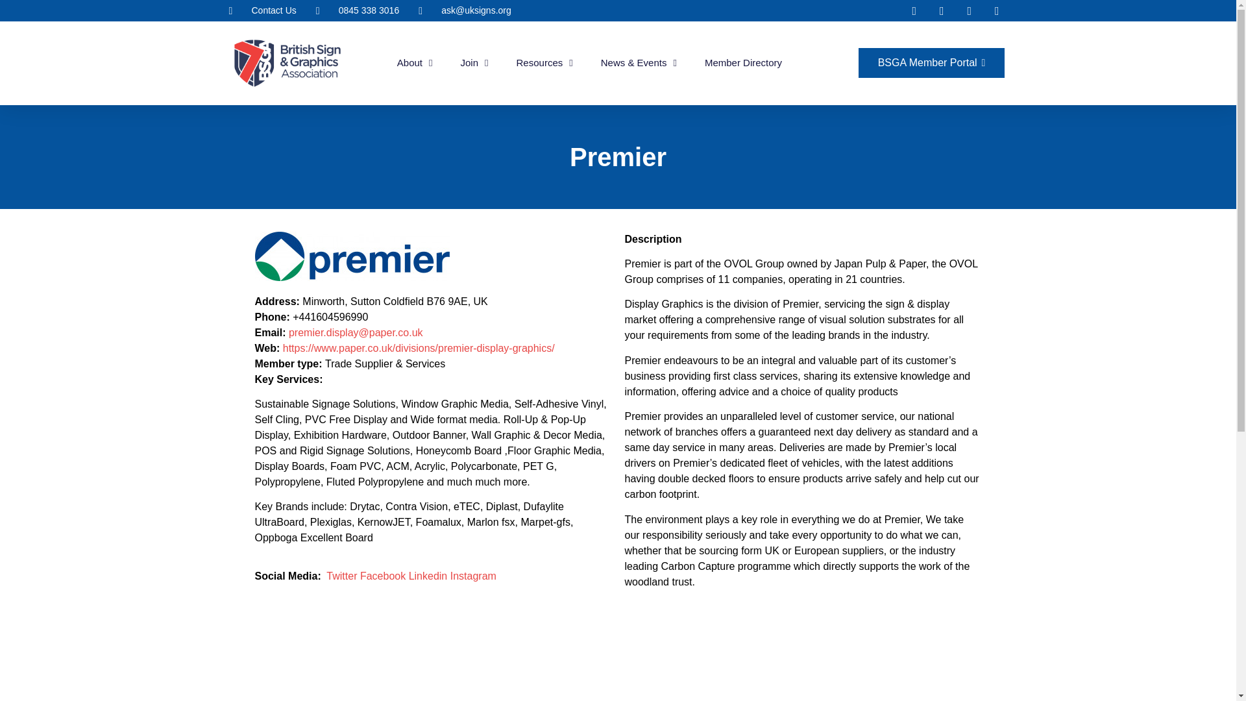 The width and height of the screenshot is (1246, 701). What do you see at coordinates (802, 669) in the screenshot?
I see `Minworth, Sutton Coldfield B76 9AE, UK` at bounding box center [802, 669].